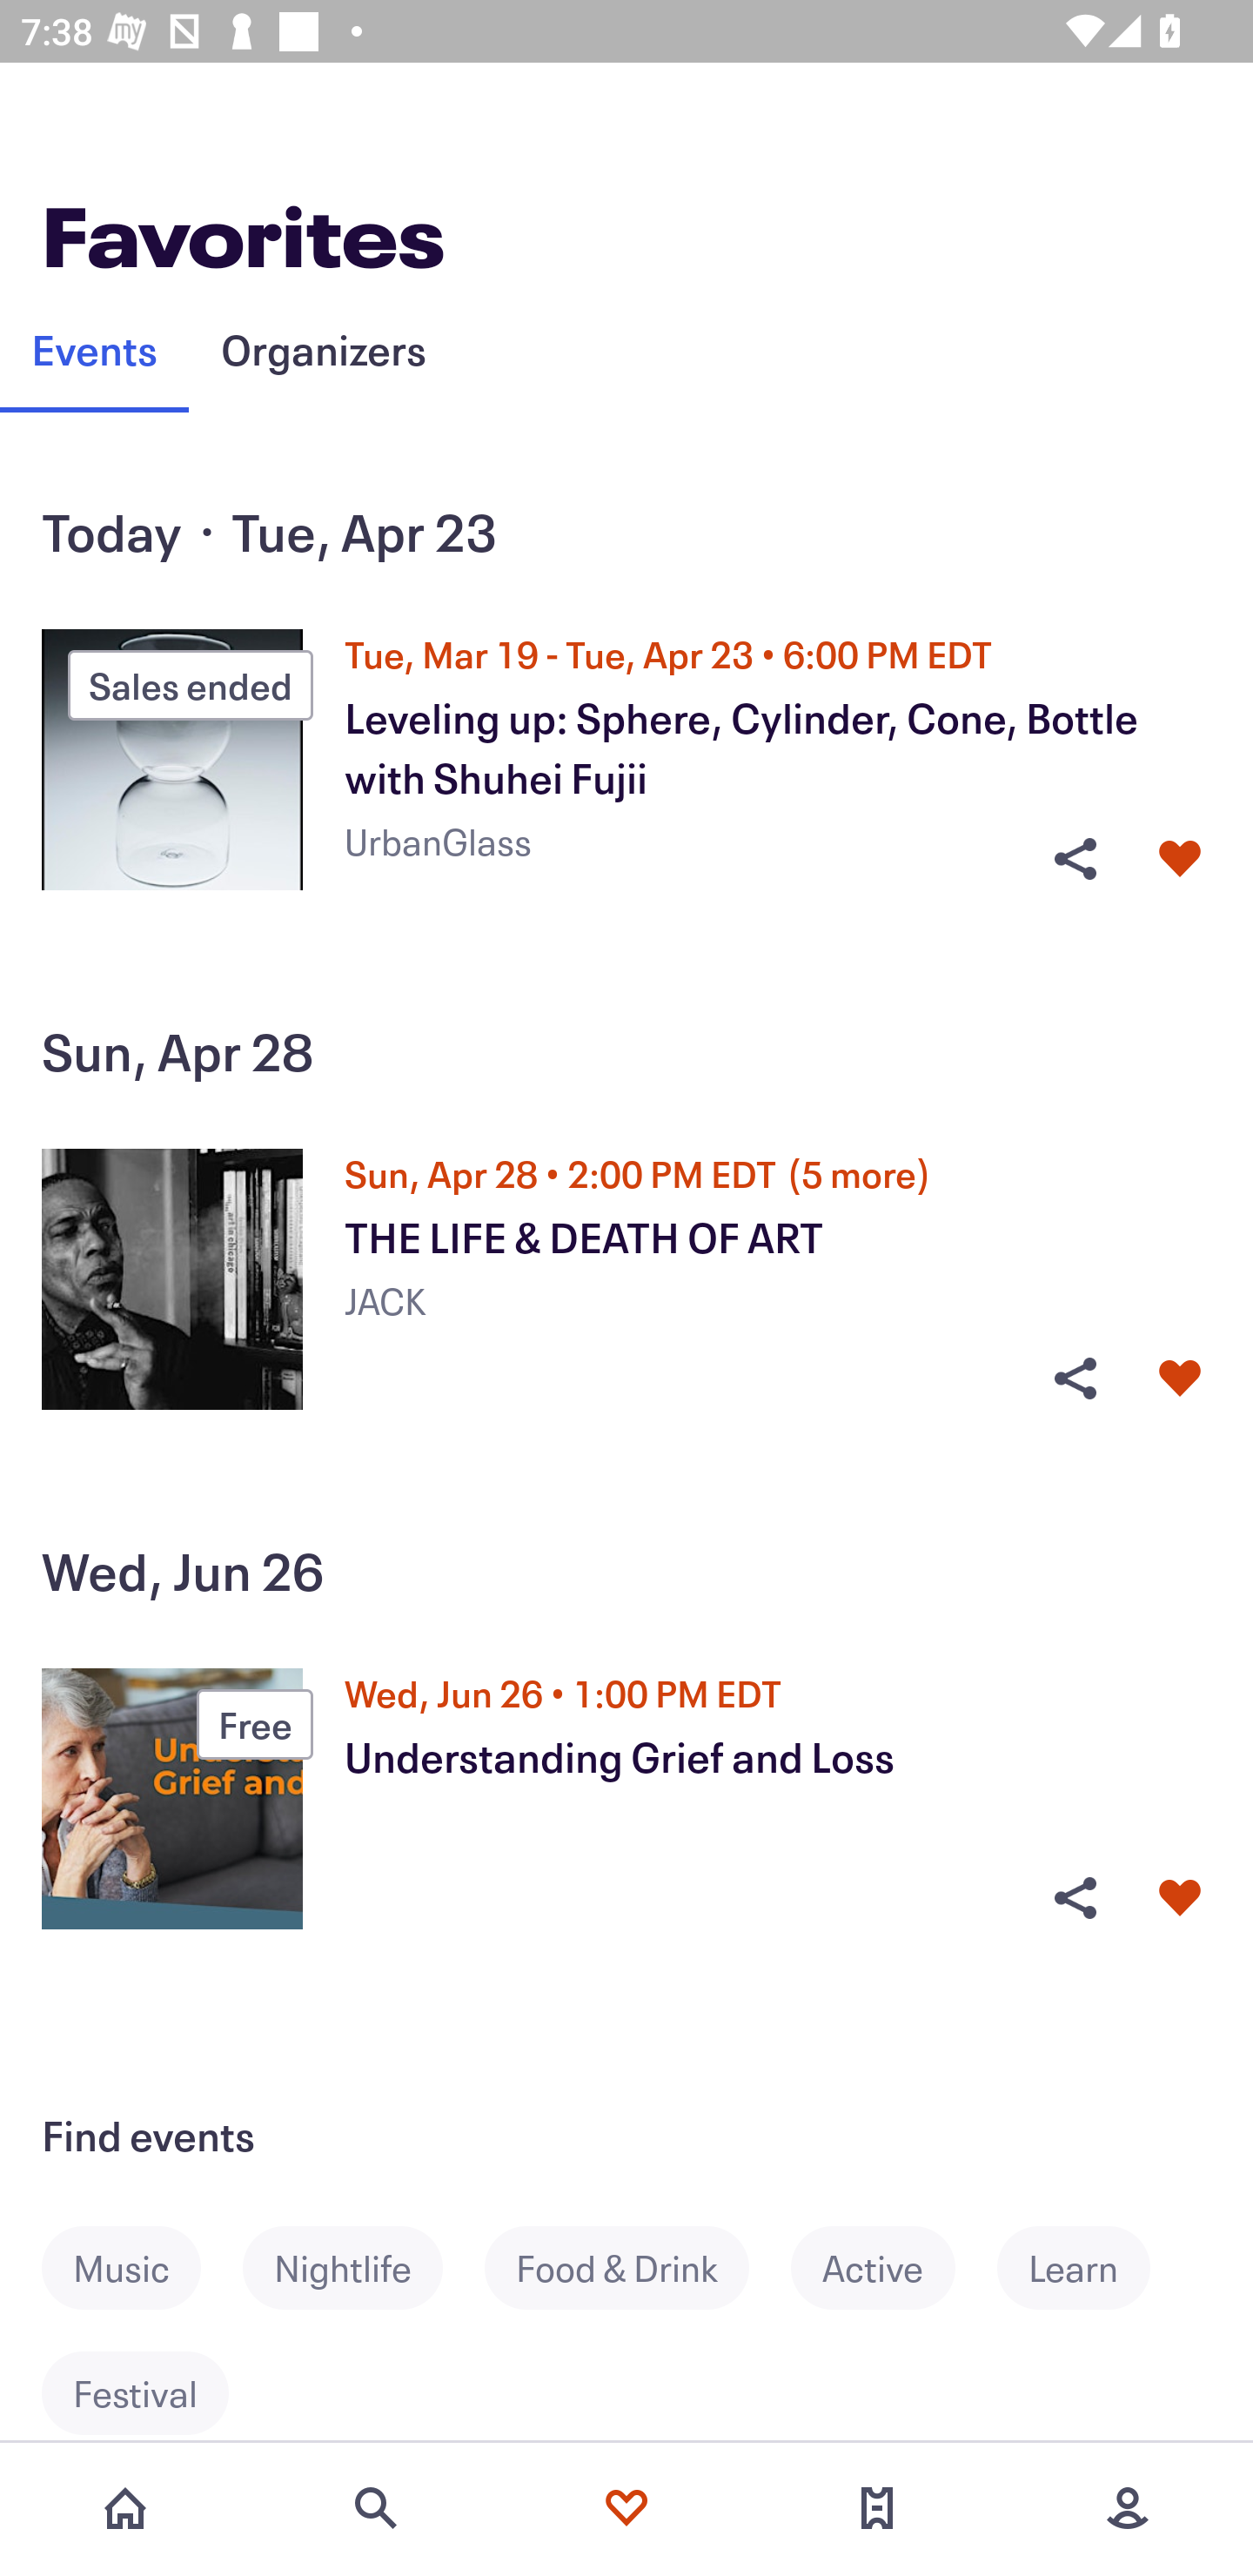 The height and width of the screenshot is (2576, 1253). What do you see at coordinates (637, 2268) in the screenshot?
I see `Food & Drink` at bounding box center [637, 2268].